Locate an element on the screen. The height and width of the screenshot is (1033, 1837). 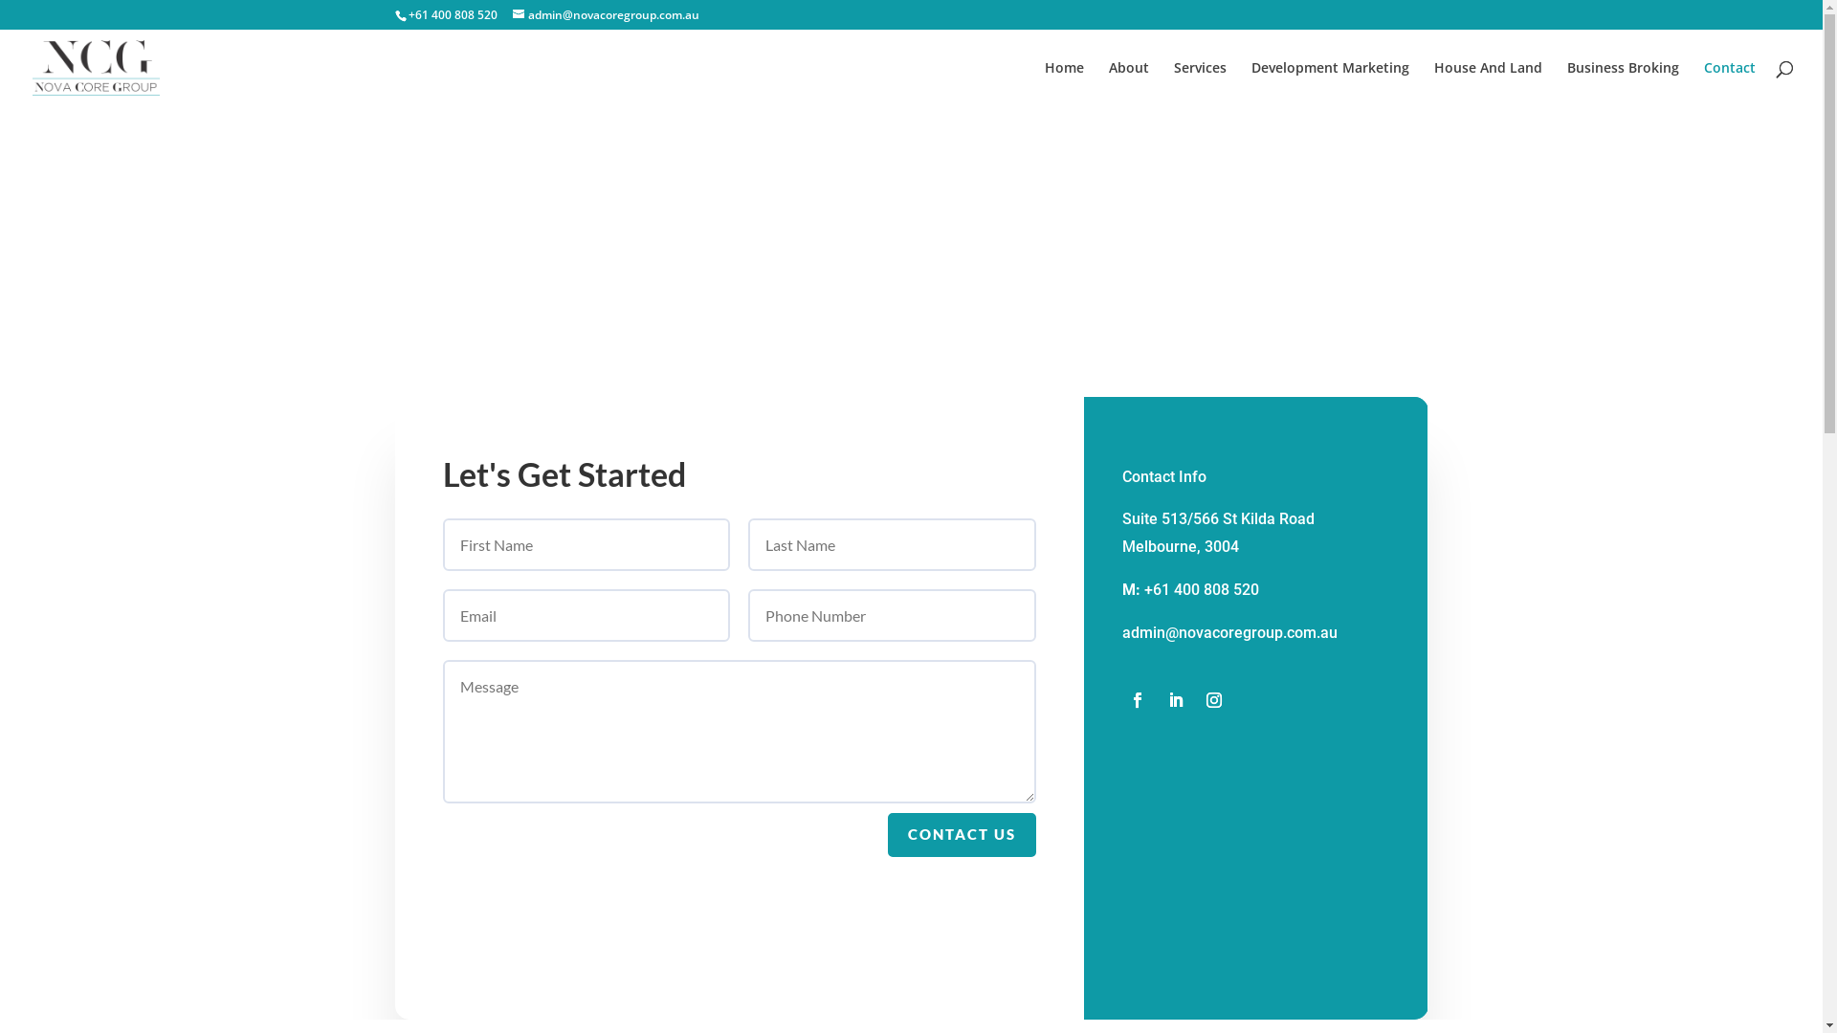
+61 400 808 520 is located at coordinates (1202, 589).